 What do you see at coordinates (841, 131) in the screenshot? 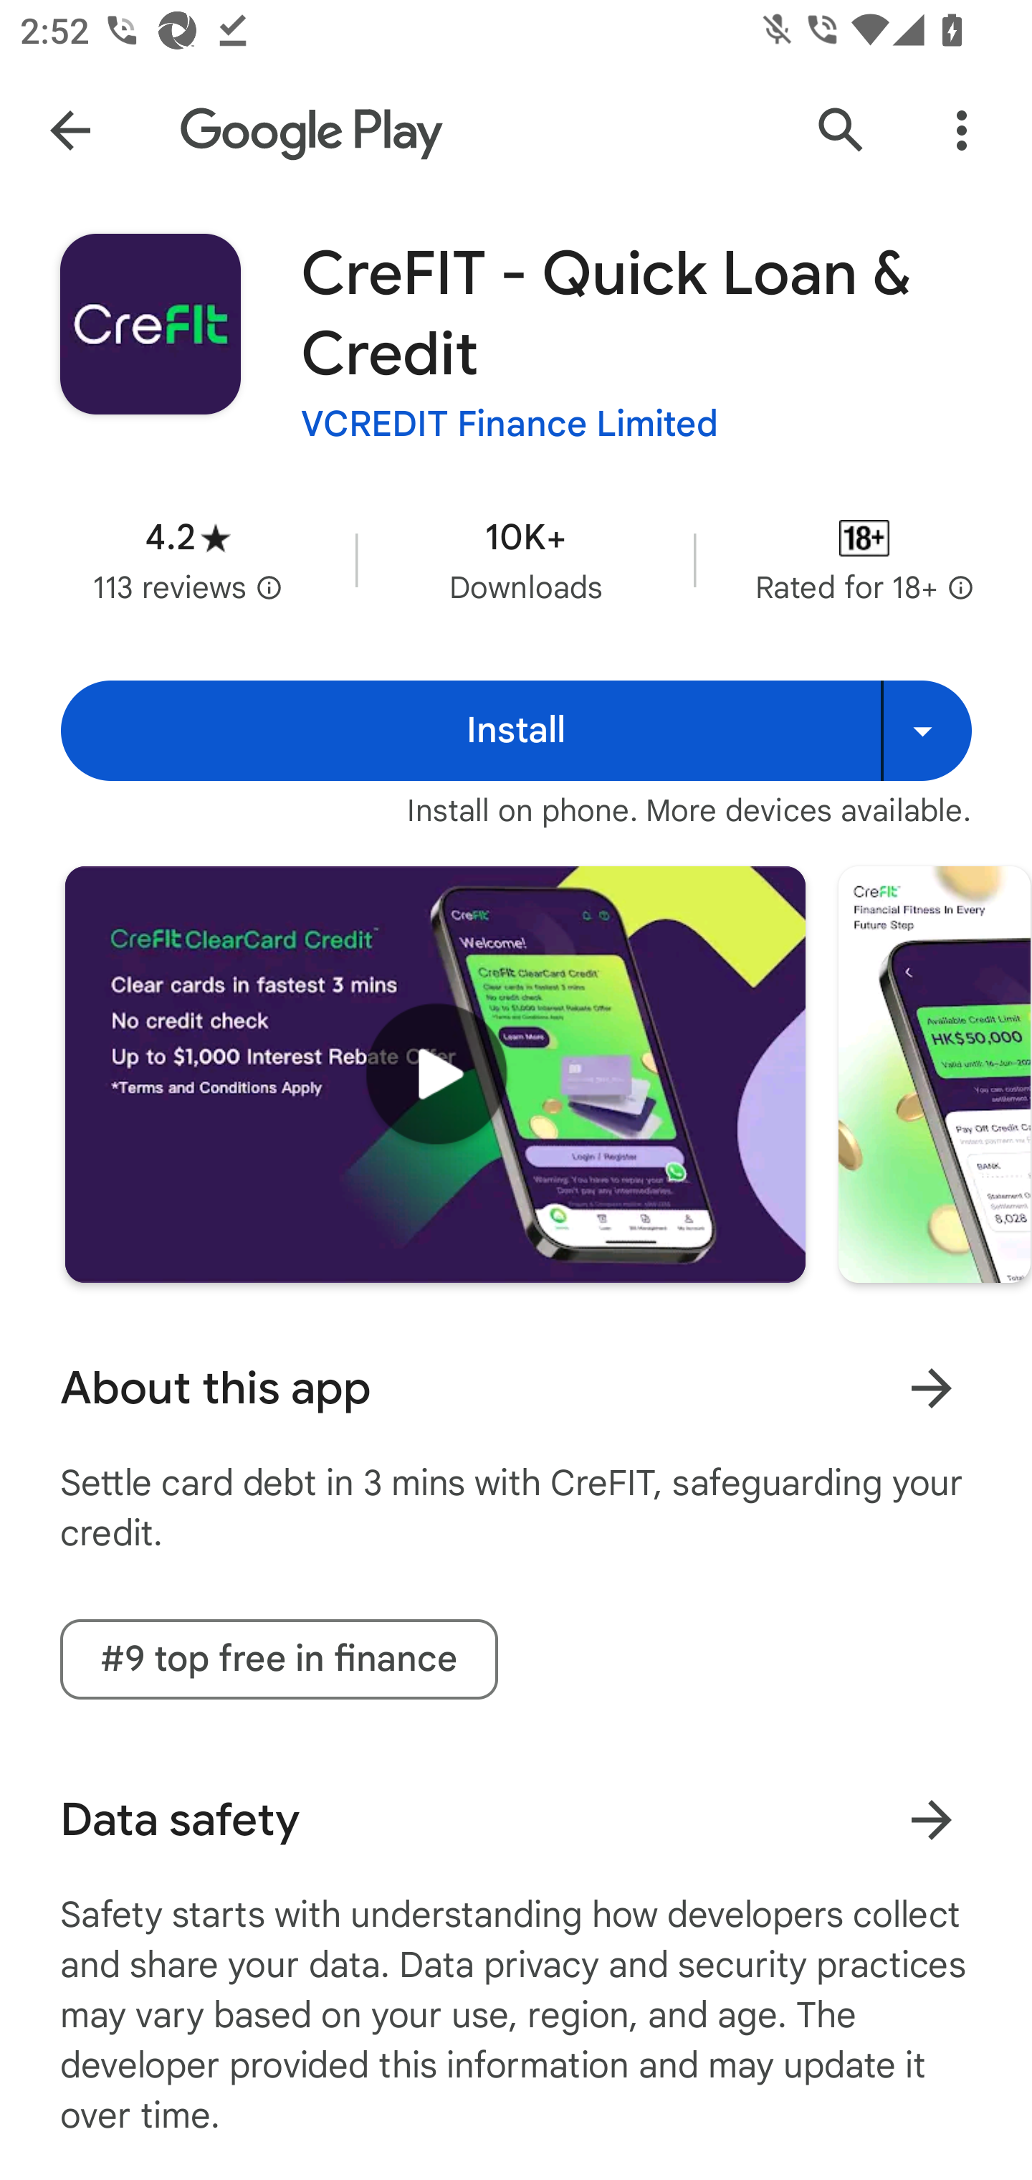
I see `Search Google Play` at bounding box center [841, 131].